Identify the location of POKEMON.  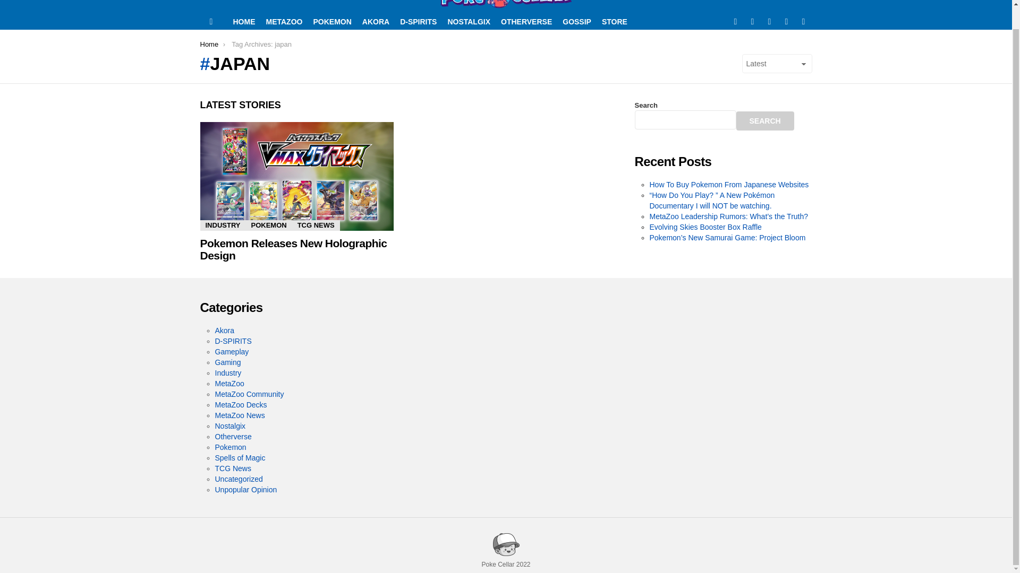
(331, 21).